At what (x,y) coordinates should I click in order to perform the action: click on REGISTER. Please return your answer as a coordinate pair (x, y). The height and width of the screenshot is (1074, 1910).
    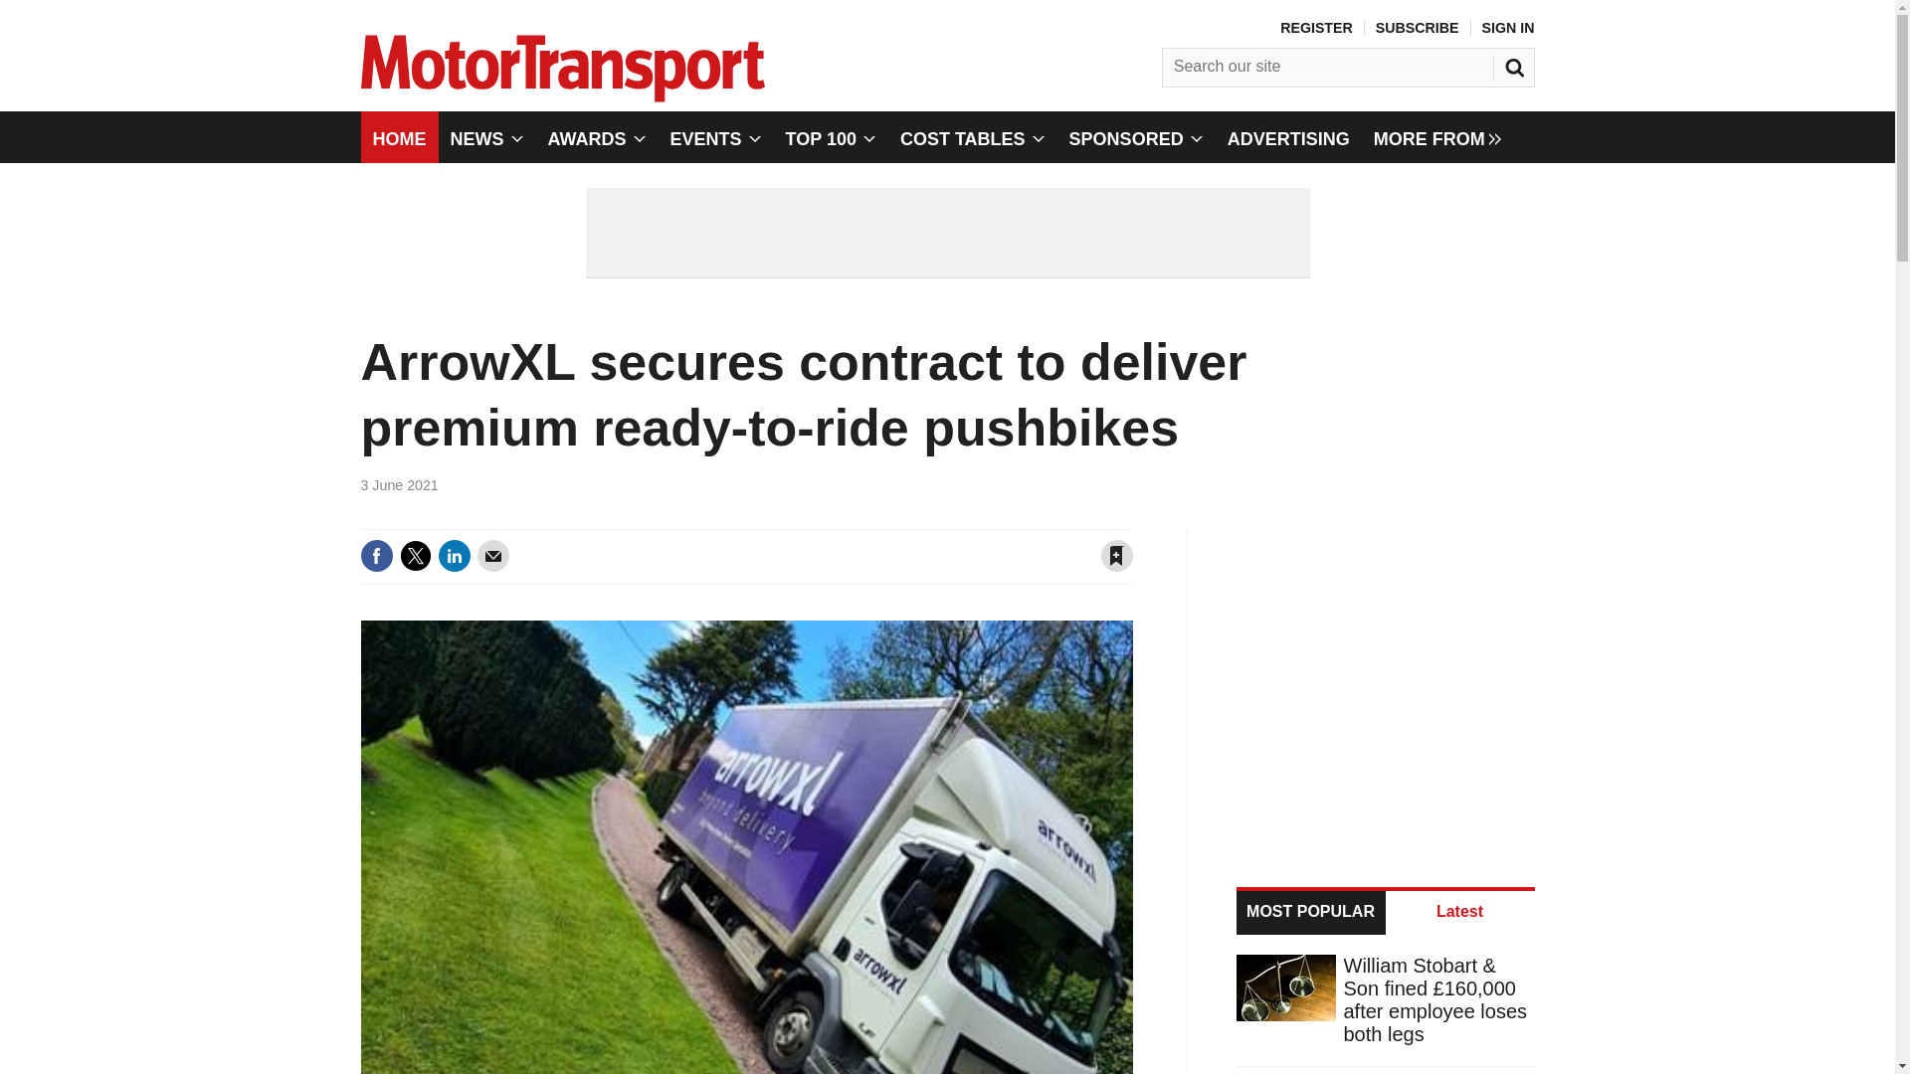
    Looking at the image, I should click on (1315, 28).